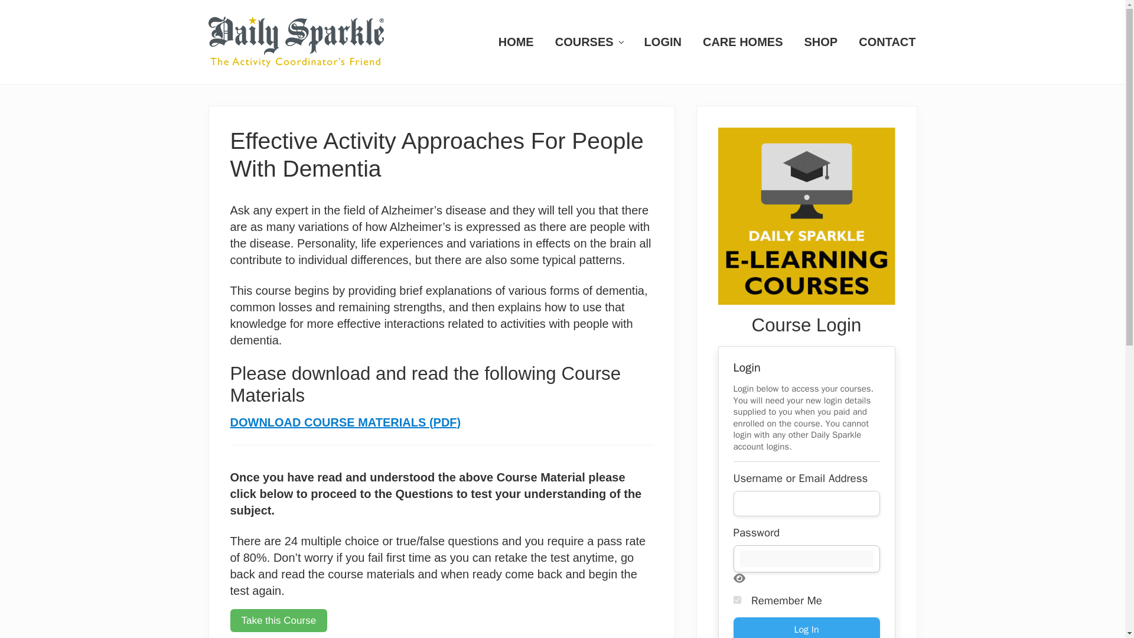  What do you see at coordinates (589, 41) in the screenshot?
I see `COURSES` at bounding box center [589, 41].